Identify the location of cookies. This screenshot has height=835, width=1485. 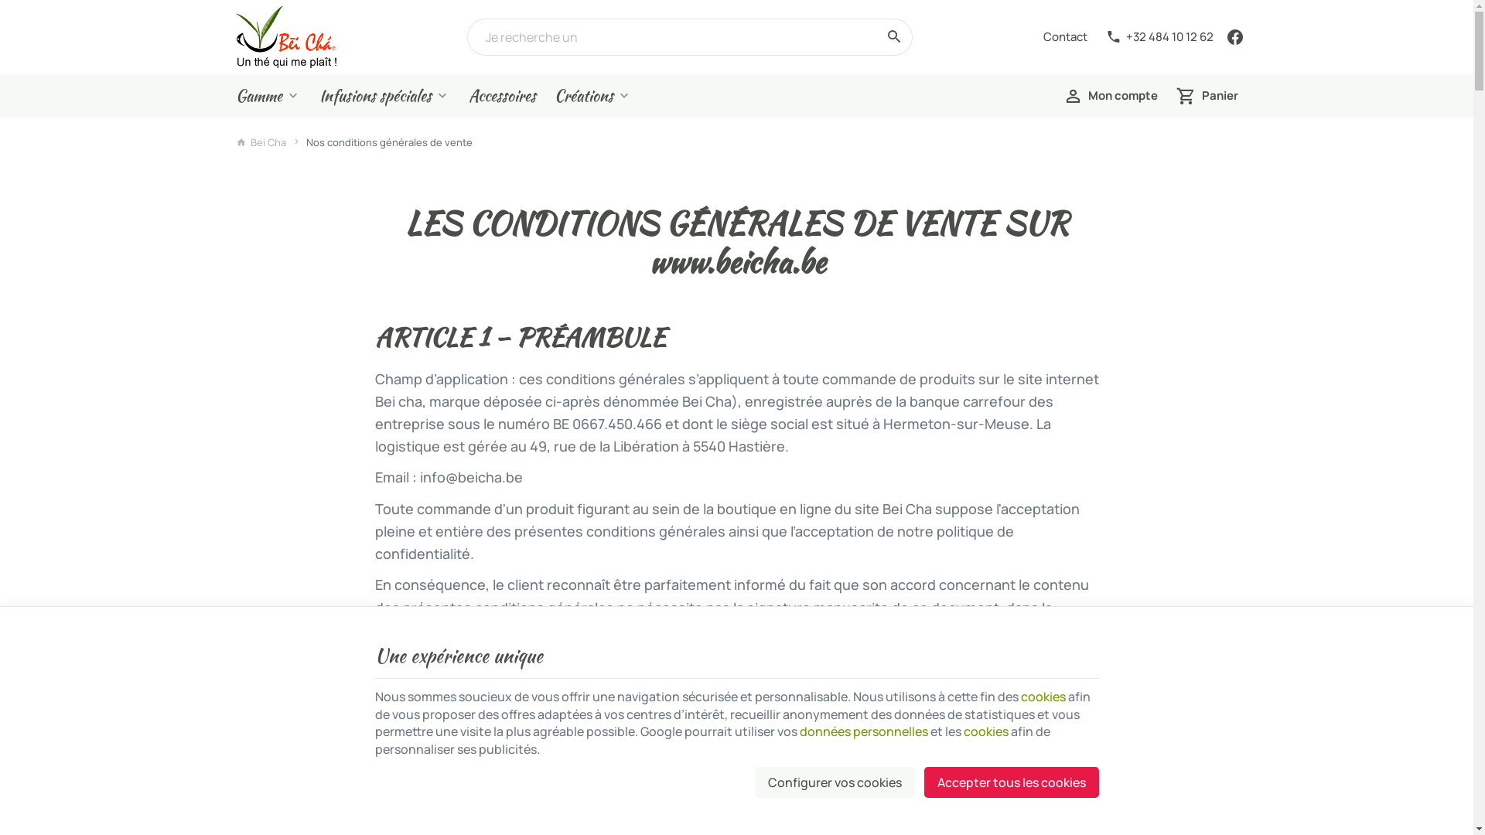
(1043, 697).